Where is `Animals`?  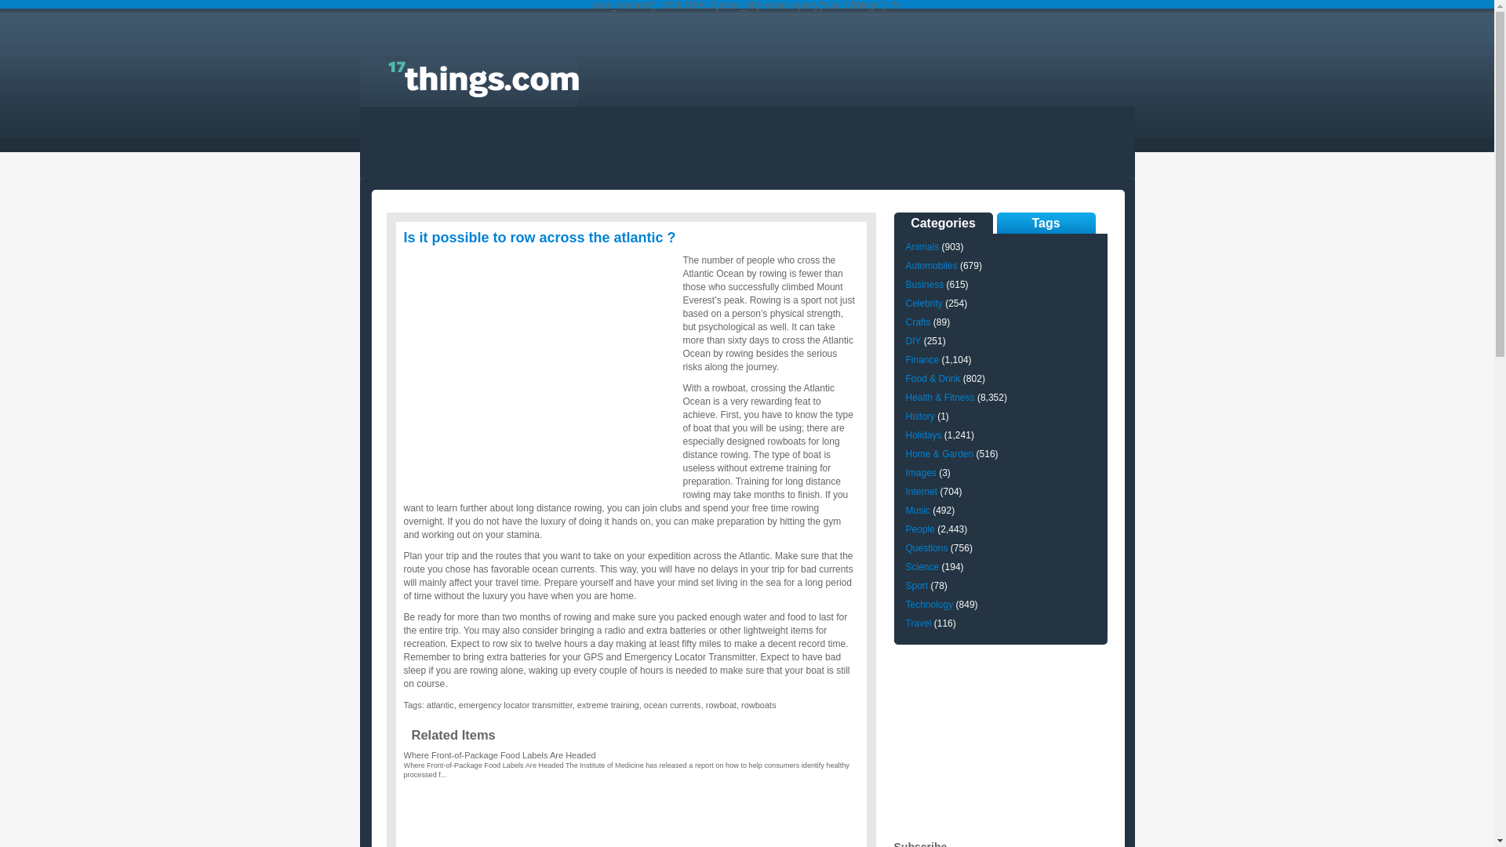
Animals is located at coordinates (922, 247).